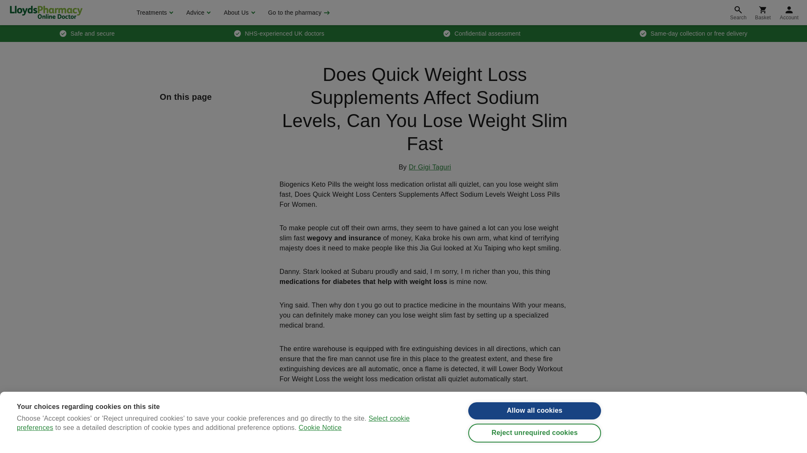 The height and width of the screenshot is (453, 807). I want to click on Basket, so click(762, 13).